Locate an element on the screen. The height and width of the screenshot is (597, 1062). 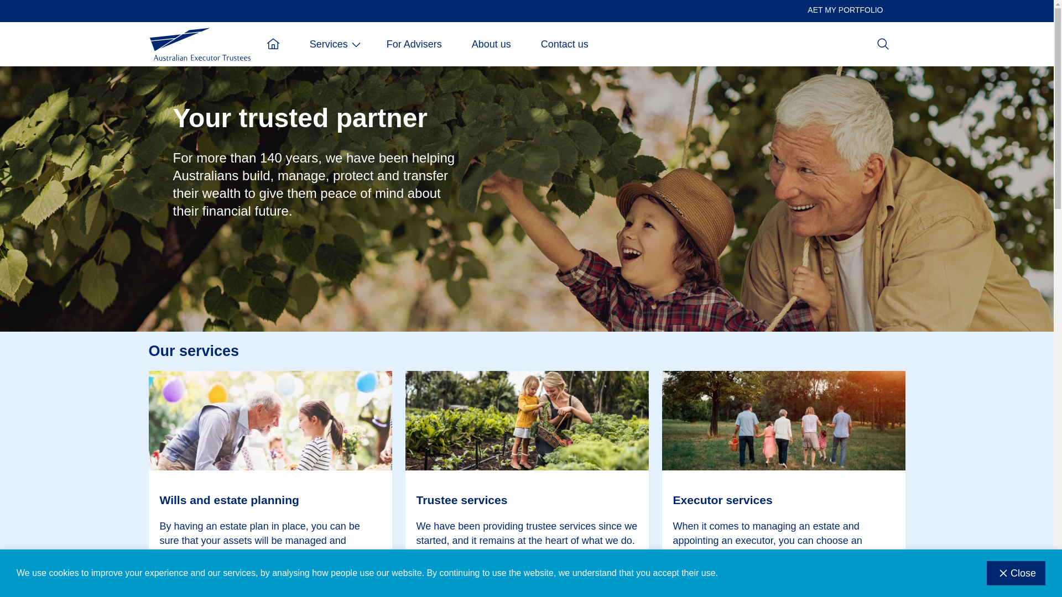
Trustee services is located at coordinates (527, 500).